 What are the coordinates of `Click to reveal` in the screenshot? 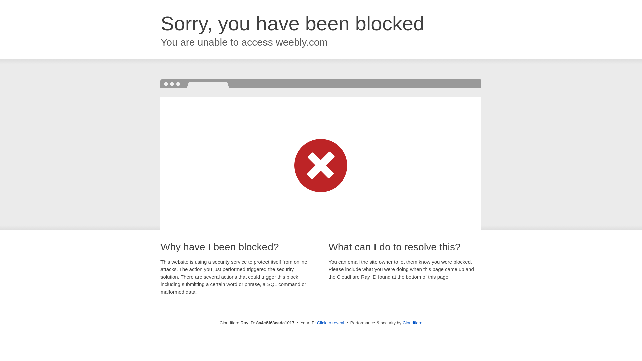 It's located at (330, 323).